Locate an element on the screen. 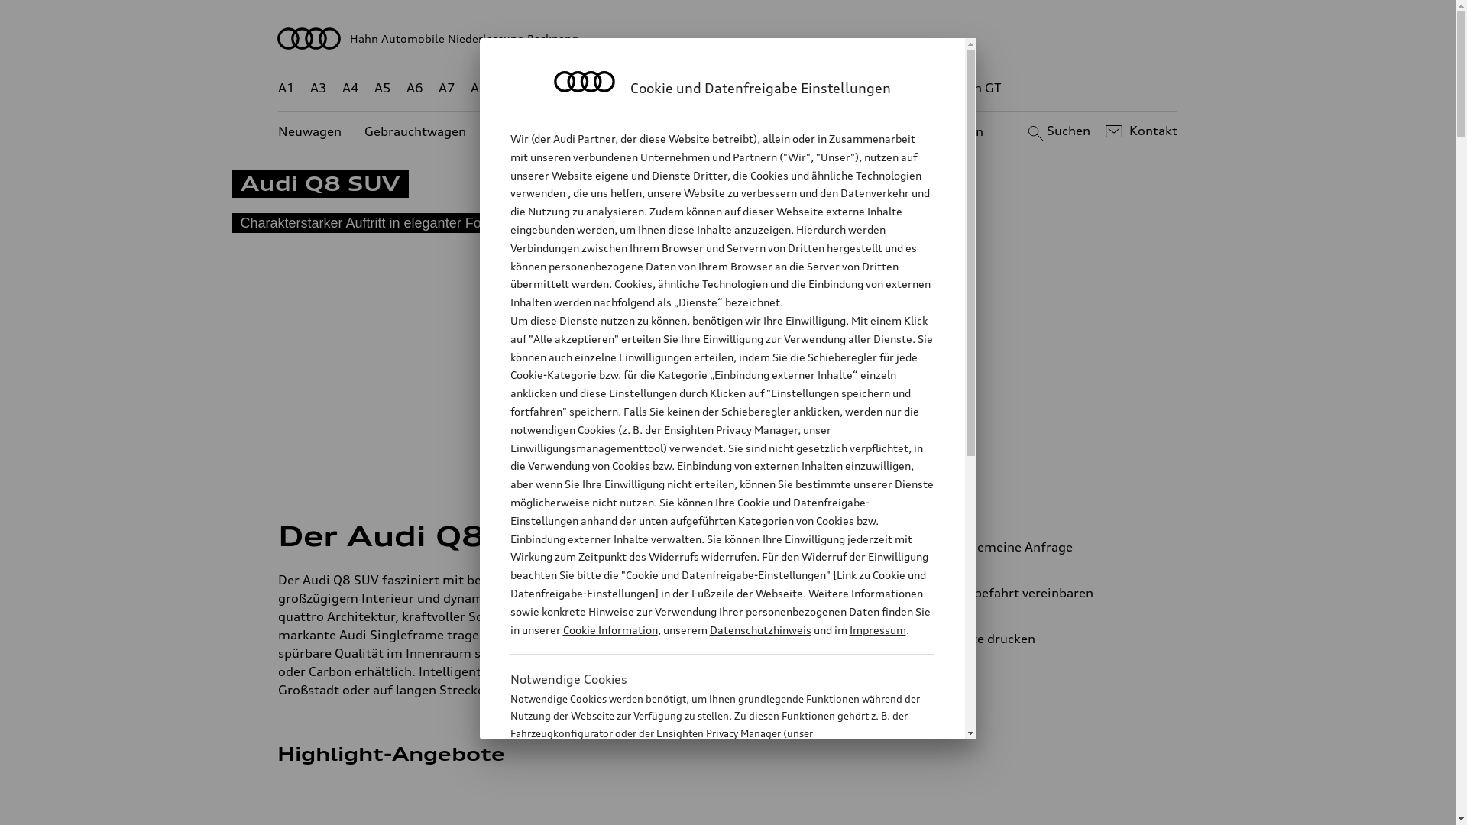  Impressum is located at coordinates (878, 629).